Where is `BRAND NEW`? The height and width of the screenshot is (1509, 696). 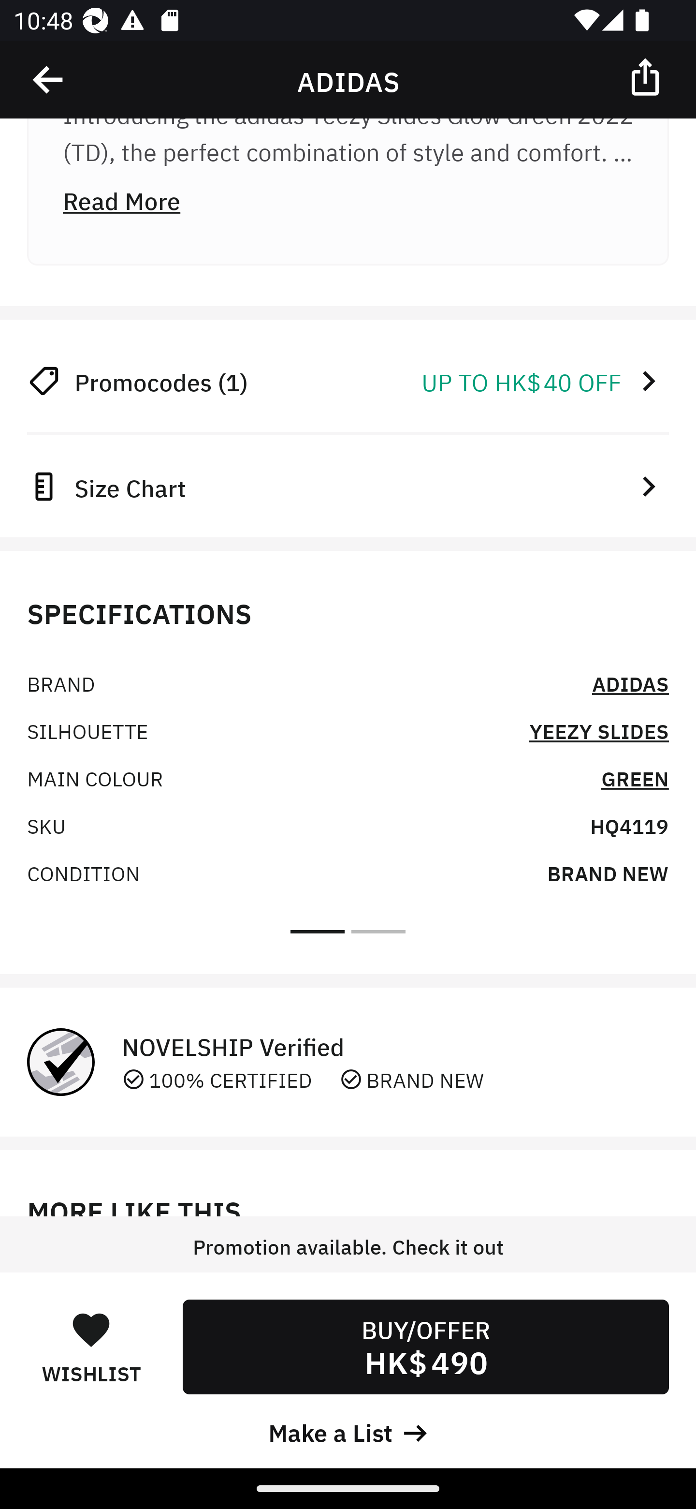 BRAND NEW is located at coordinates (608, 872).